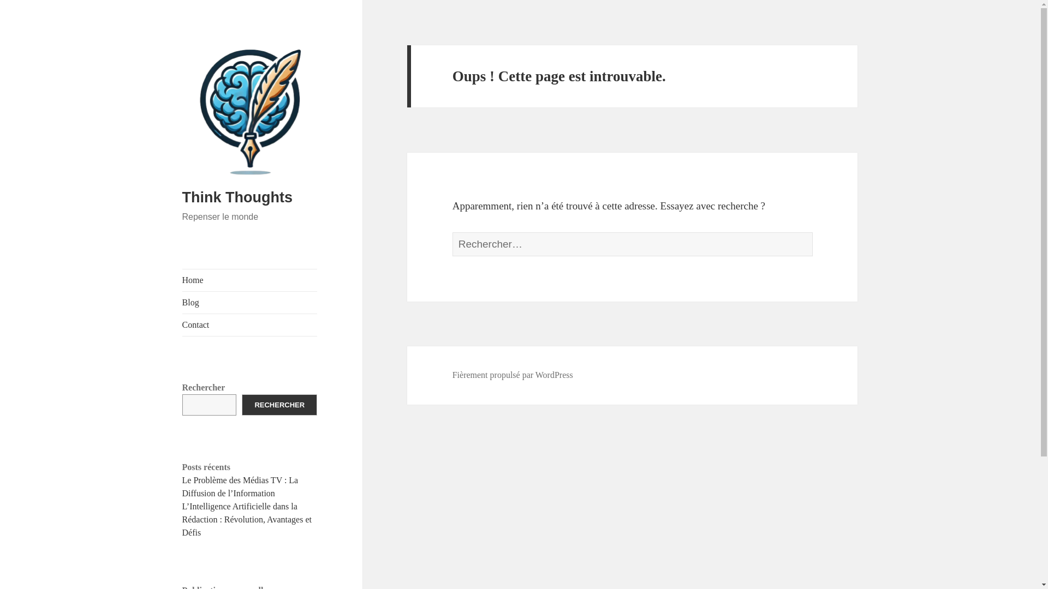 The height and width of the screenshot is (589, 1048). What do you see at coordinates (250, 280) in the screenshot?
I see `Home` at bounding box center [250, 280].